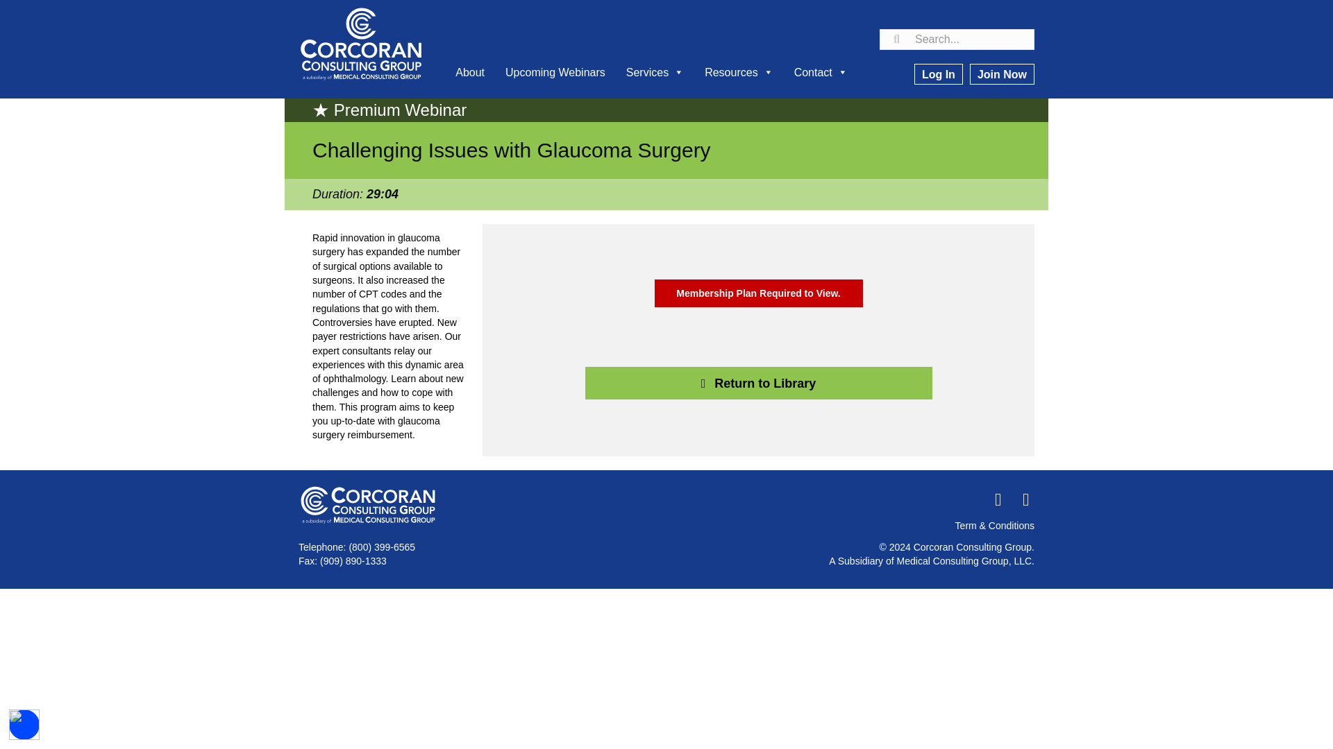 The height and width of the screenshot is (749, 1333). I want to click on Resources, so click(739, 72).